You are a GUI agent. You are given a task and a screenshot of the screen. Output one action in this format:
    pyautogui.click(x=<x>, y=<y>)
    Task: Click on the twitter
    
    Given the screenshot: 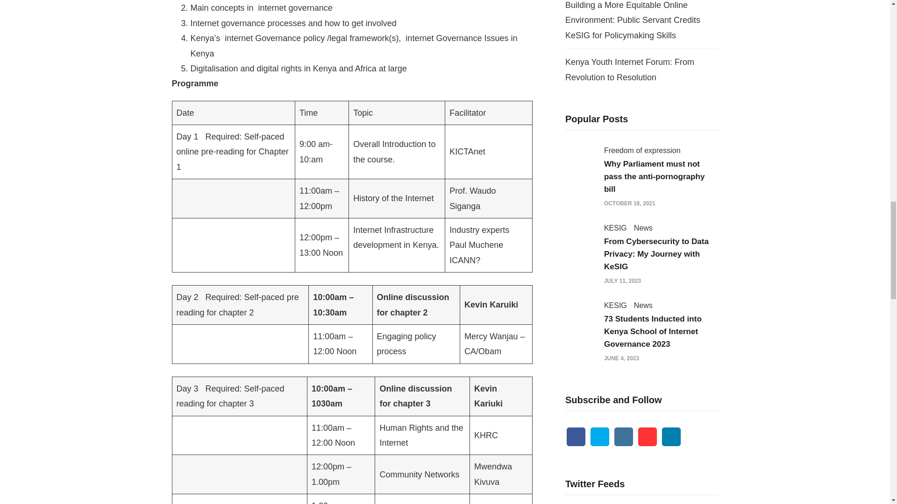 What is the action you would take?
    pyautogui.click(x=599, y=436)
    